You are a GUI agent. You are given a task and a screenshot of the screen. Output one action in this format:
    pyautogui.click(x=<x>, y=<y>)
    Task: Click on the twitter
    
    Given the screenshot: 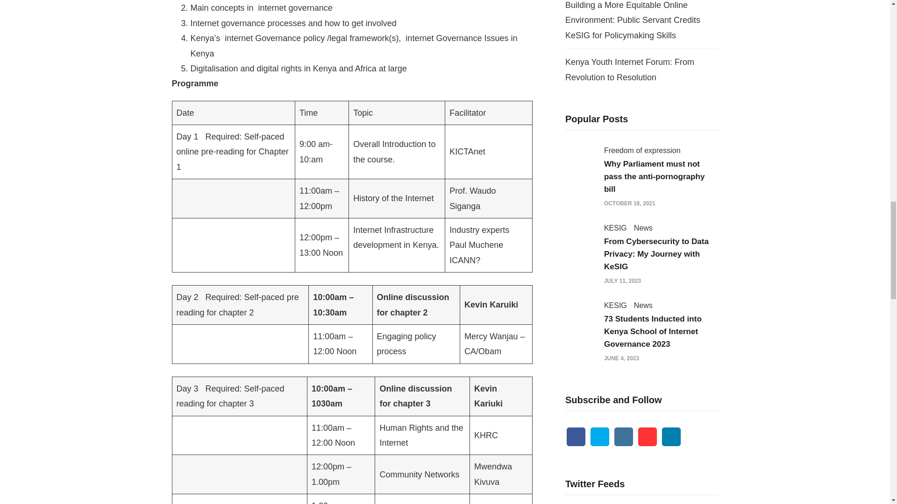 What is the action you would take?
    pyautogui.click(x=599, y=436)
    